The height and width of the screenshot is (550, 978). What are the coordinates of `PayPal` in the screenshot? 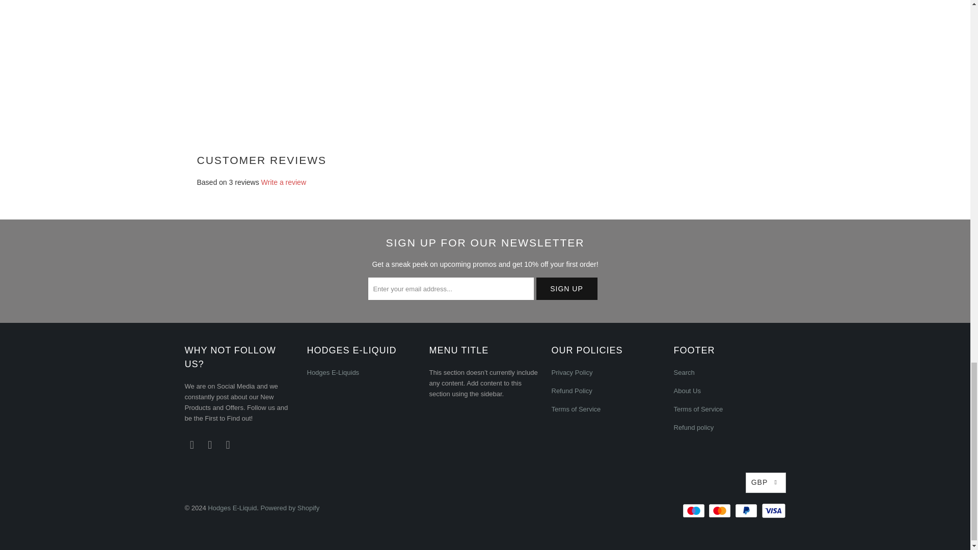 It's located at (747, 511).